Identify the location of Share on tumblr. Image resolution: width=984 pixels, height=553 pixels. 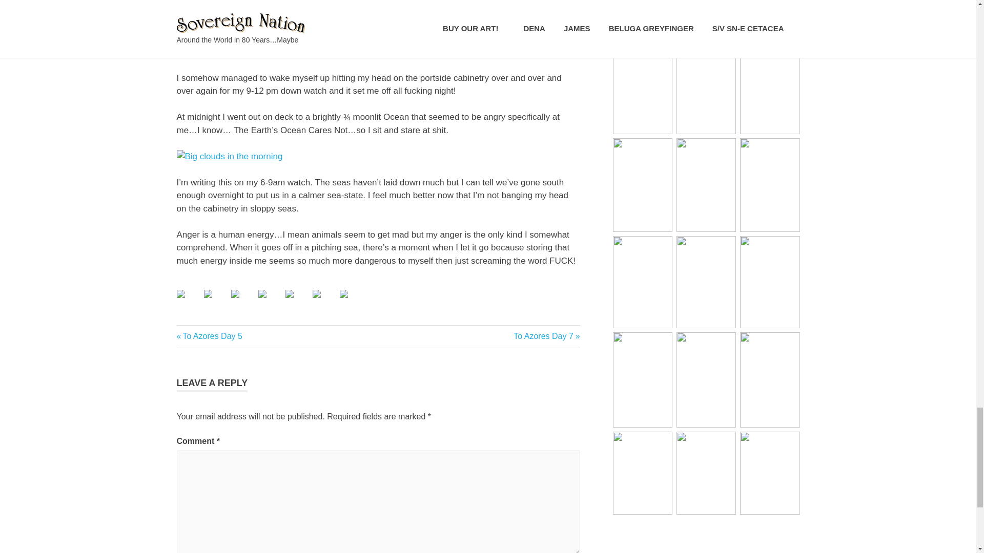
(216, 302).